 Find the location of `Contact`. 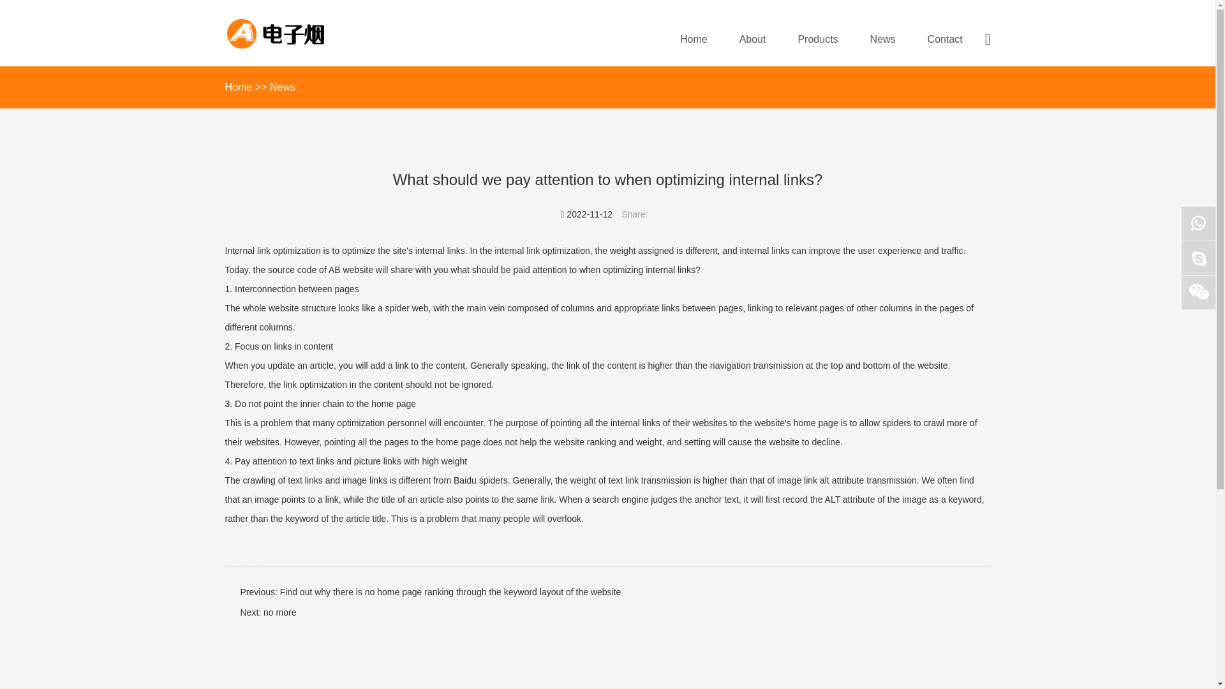

Contact is located at coordinates (945, 41).